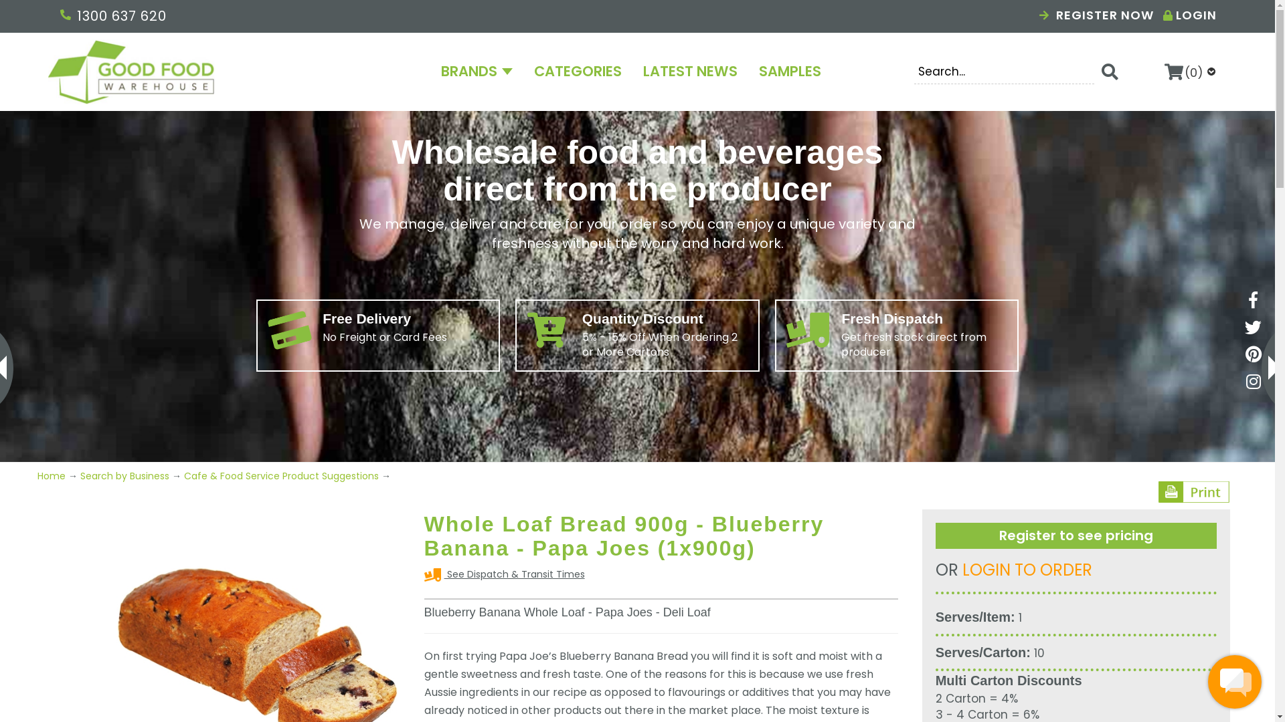  Describe the element at coordinates (124, 476) in the screenshot. I see `Search by Business` at that location.